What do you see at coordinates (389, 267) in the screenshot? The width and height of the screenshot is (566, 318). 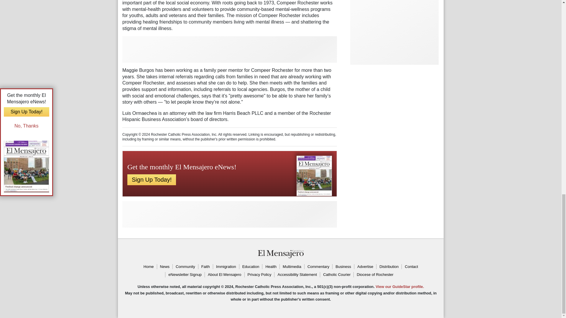 I see `Distribution` at bounding box center [389, 267].